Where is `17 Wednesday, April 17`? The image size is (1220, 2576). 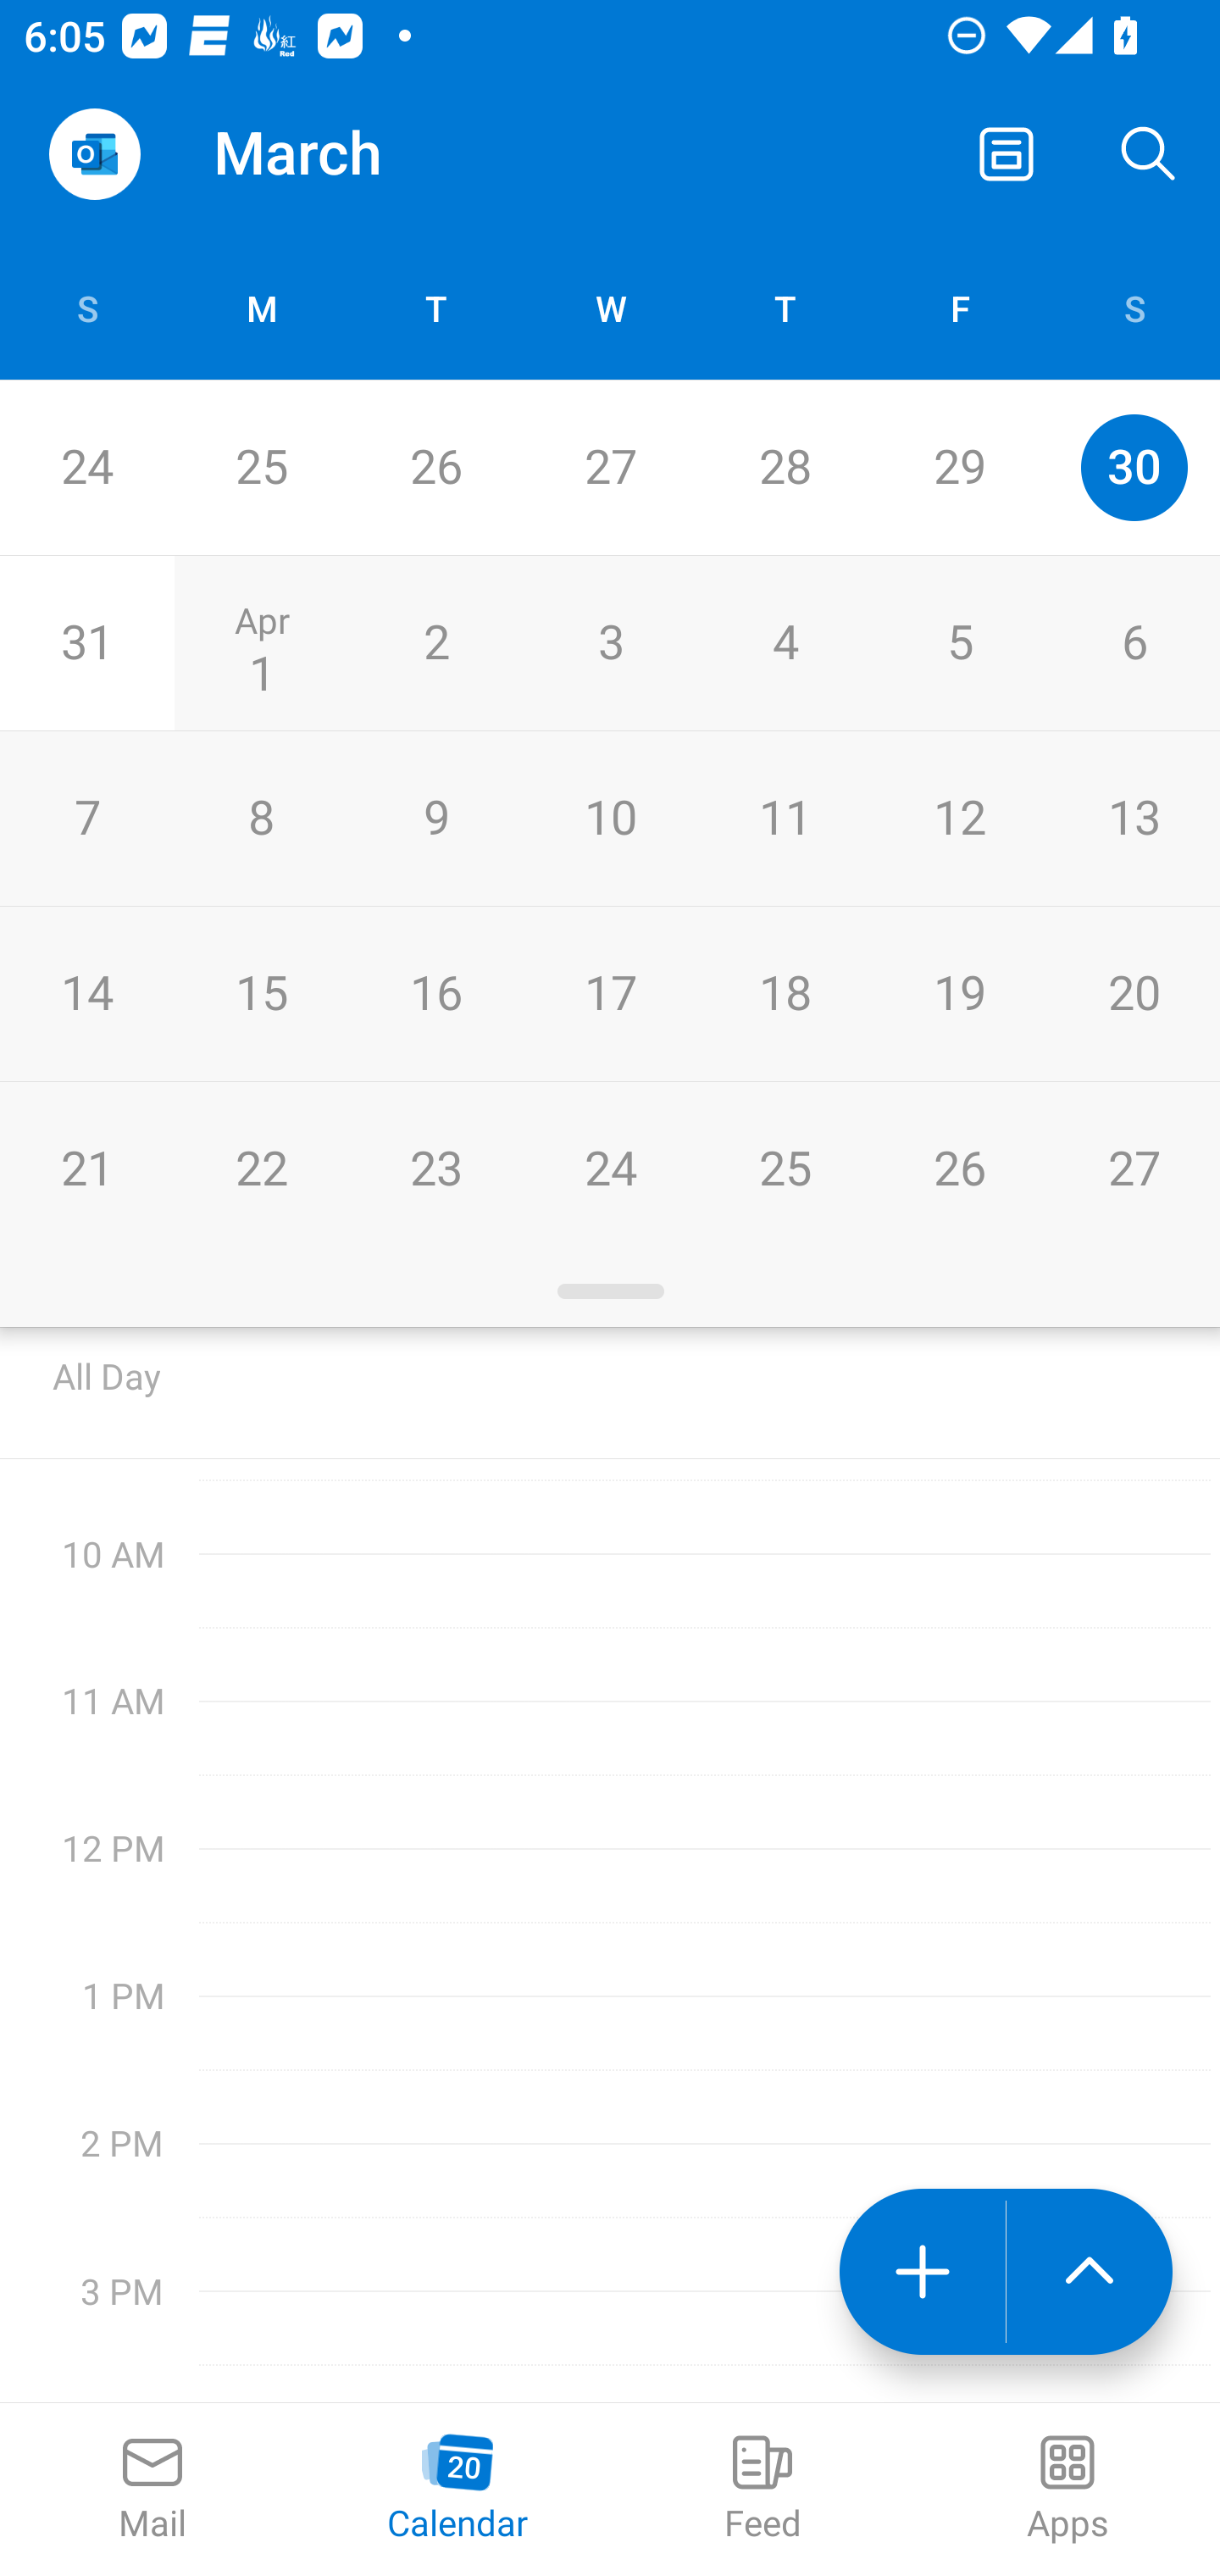
17 Wednesday, April 17 is located at coordinates (610, 994).